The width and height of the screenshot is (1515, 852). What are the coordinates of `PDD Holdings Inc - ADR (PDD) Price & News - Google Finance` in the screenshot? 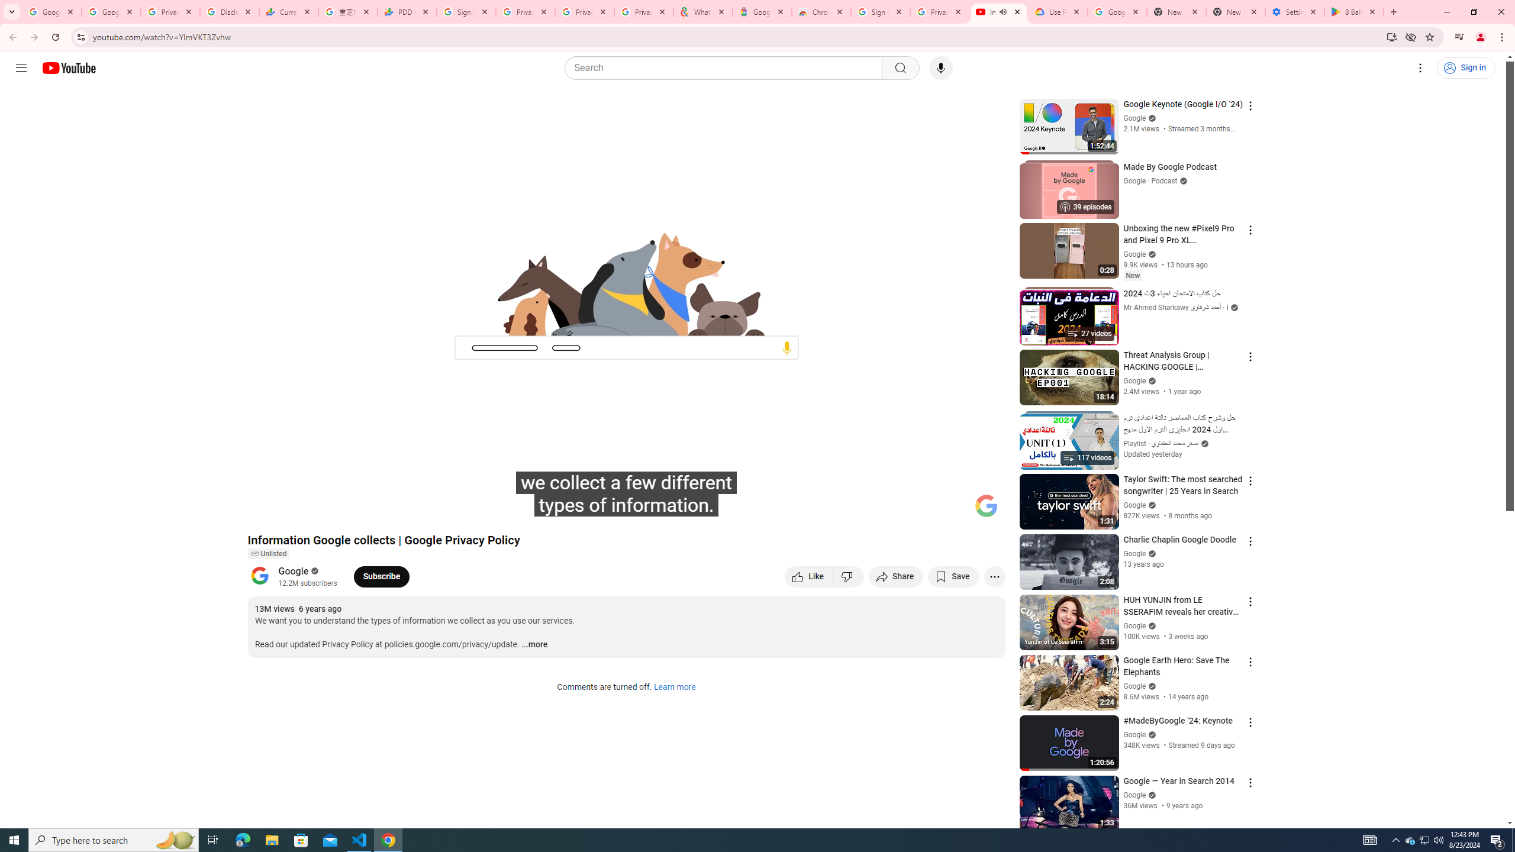 It's located at (407, 12).